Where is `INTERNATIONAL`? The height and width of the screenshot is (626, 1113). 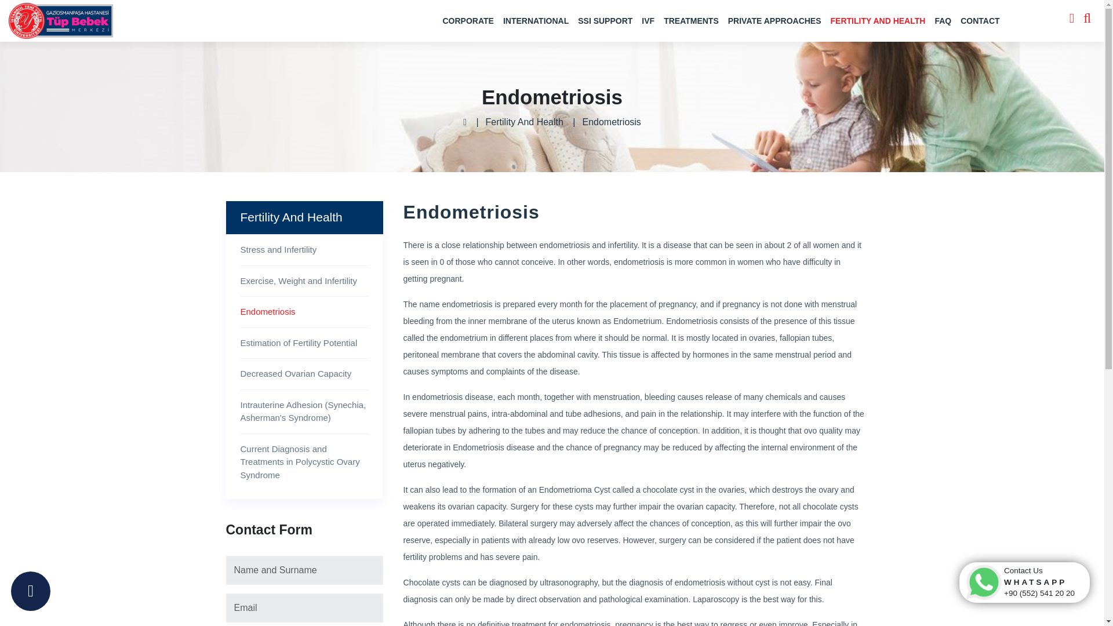
INTERNATIONAL is located at coordinates (536, 21).